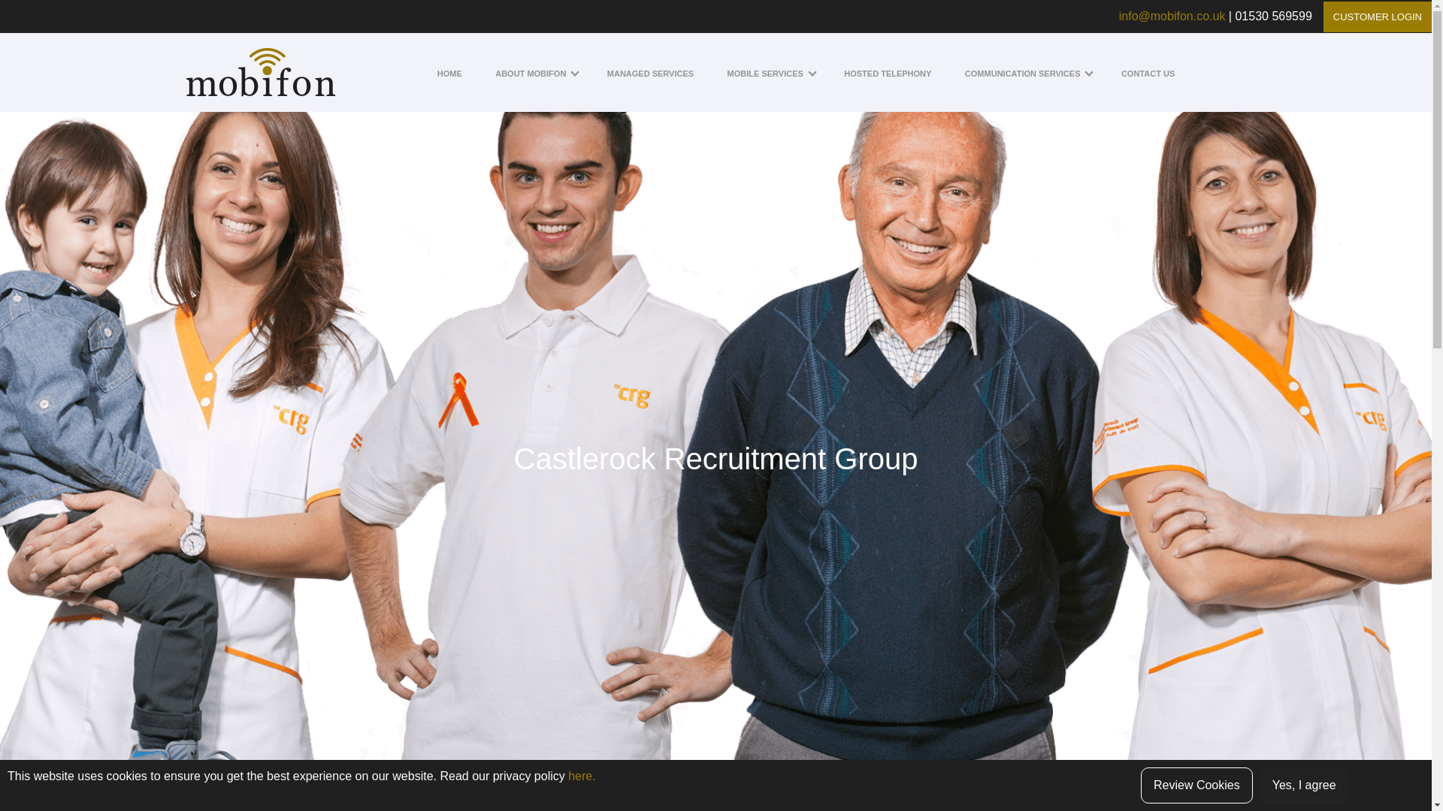 Image resolution: width=1443 pixels, height=811 pixels. What do you see at coordinates (769, 73) in the screenshot?
I see `MOBILE SERVICES` at bounding box center [769, 73].